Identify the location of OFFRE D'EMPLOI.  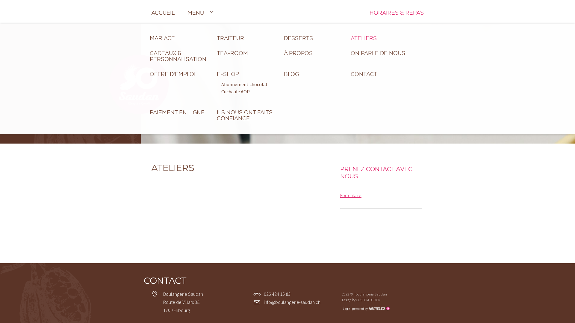
(180, 73).